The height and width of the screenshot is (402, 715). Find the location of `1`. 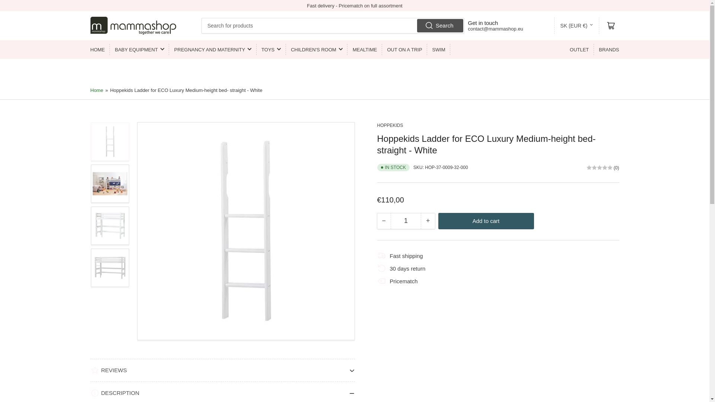

1 is located at coordinates (406, 221).